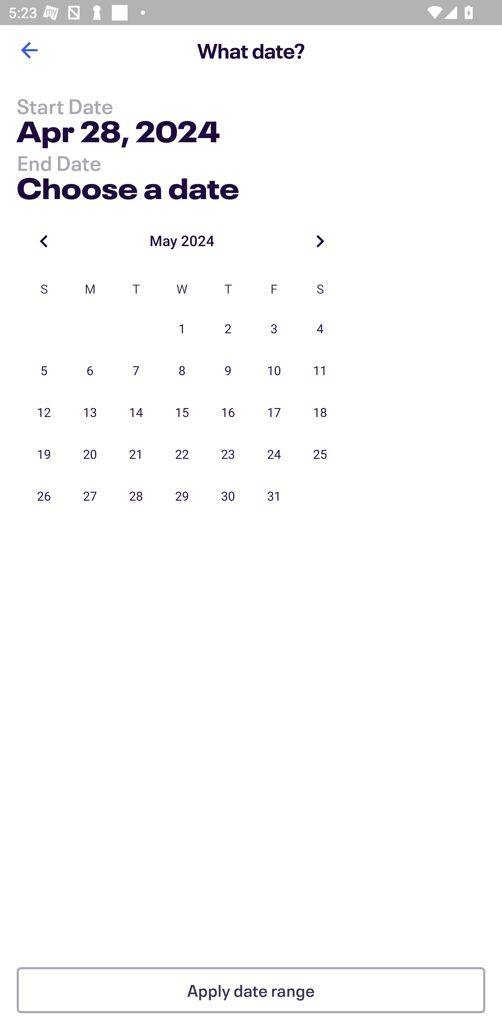  I want to click on 19 19 May 2024, so click(44, 455).